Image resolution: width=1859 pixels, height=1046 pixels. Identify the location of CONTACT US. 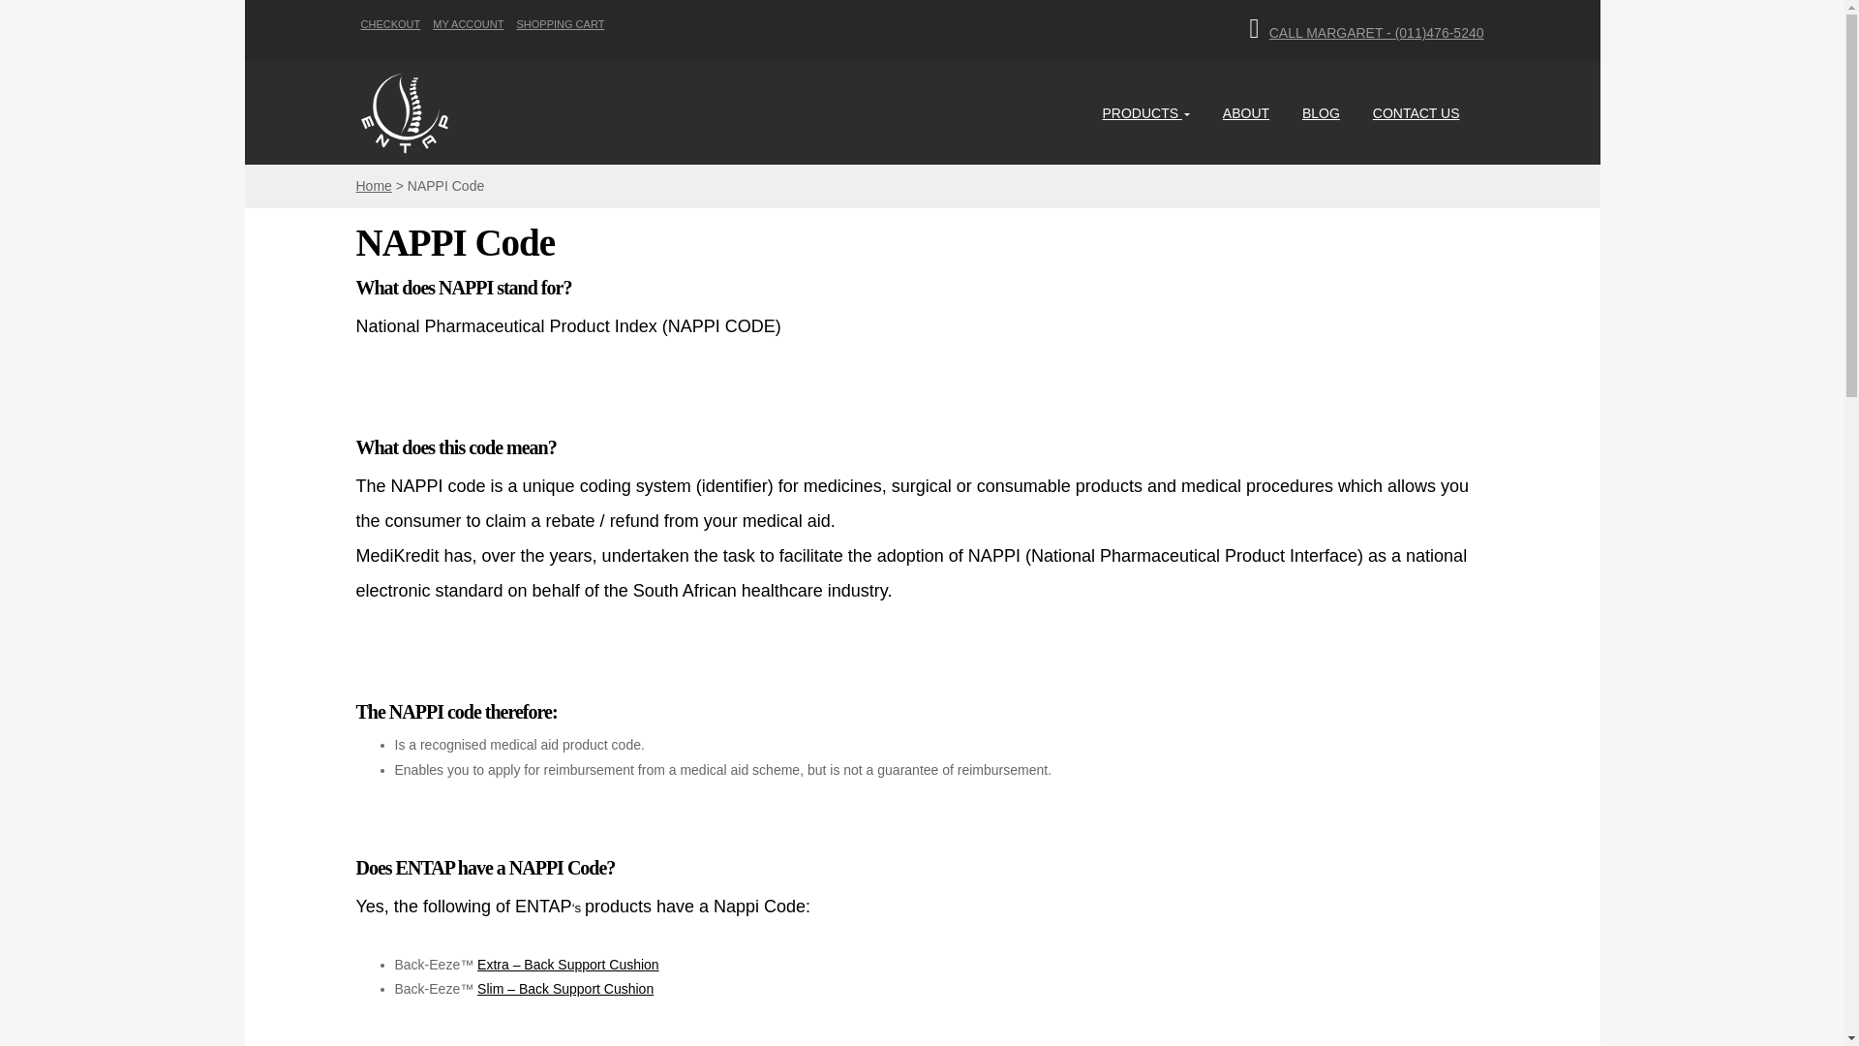
(1416, 112).